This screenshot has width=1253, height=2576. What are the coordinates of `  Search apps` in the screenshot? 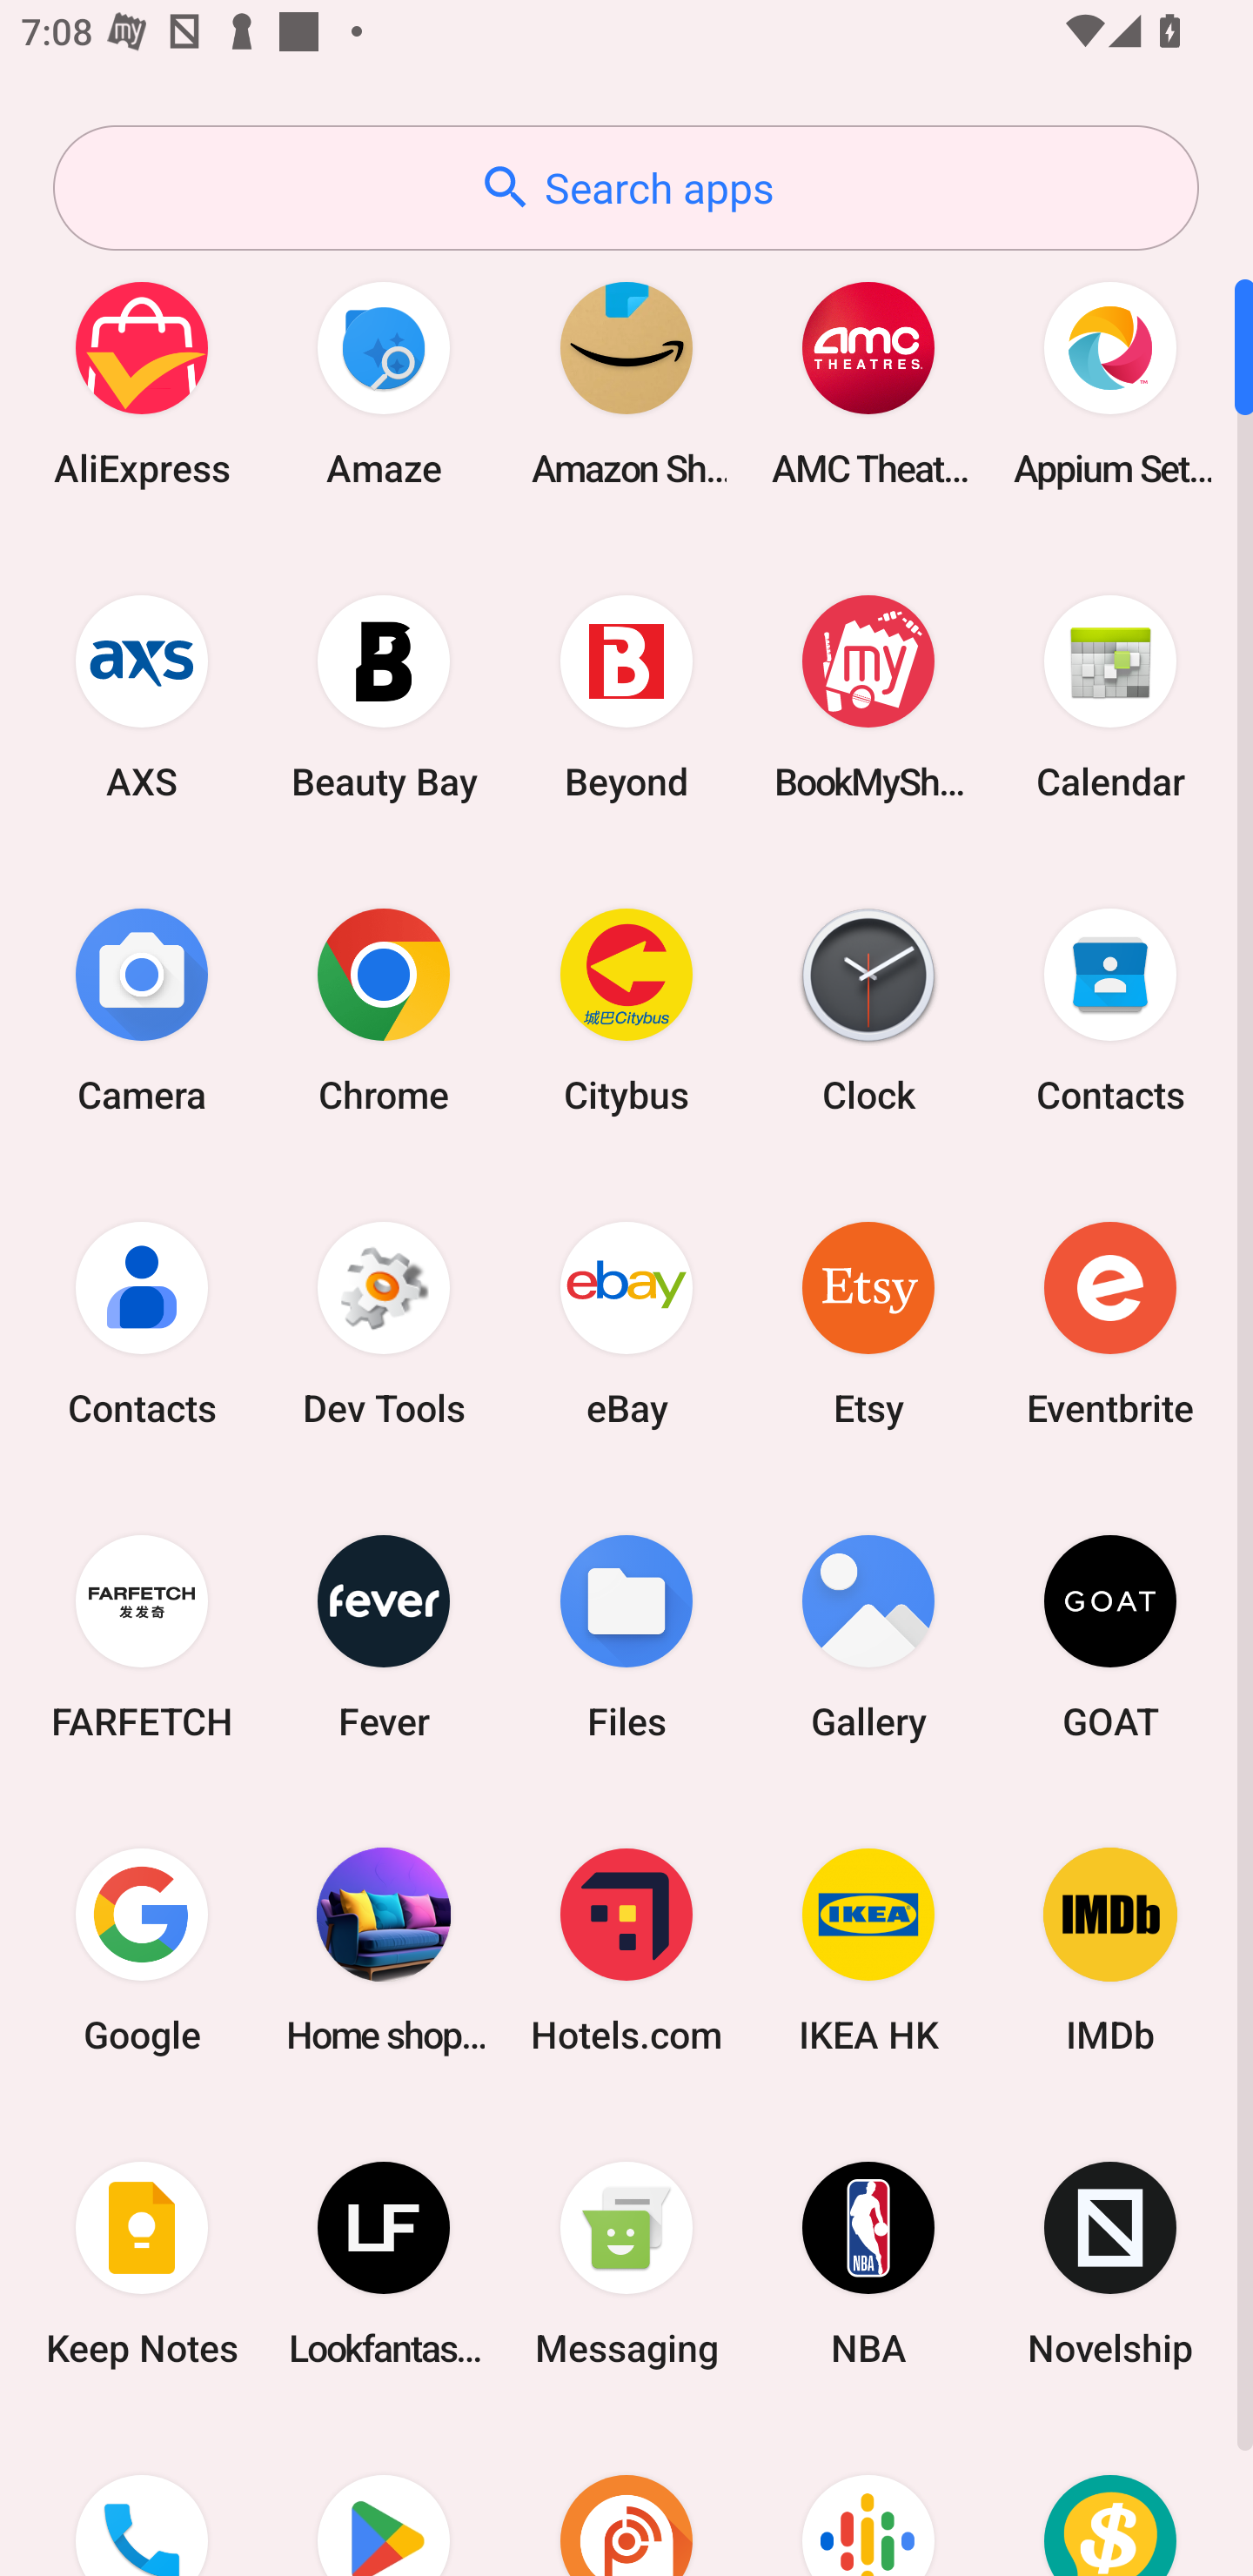 It's located at (626, 188).